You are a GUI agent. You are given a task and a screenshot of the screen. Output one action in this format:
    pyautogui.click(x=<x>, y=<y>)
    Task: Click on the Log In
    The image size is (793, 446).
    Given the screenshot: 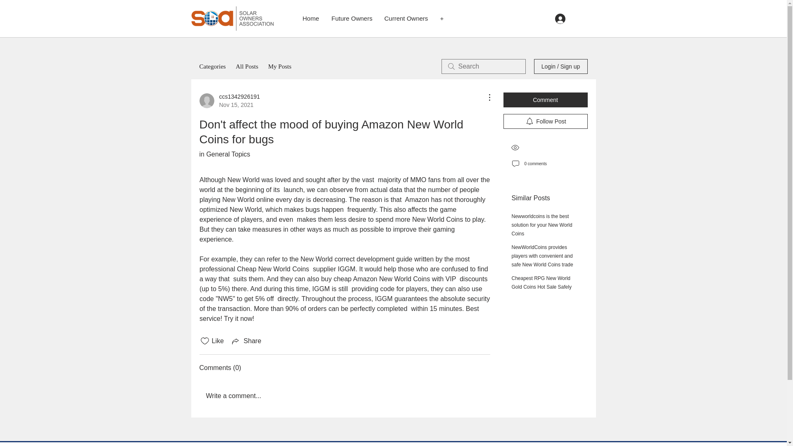 What is the action you would take?
    pyautogui.click(x=572, y=18)
    